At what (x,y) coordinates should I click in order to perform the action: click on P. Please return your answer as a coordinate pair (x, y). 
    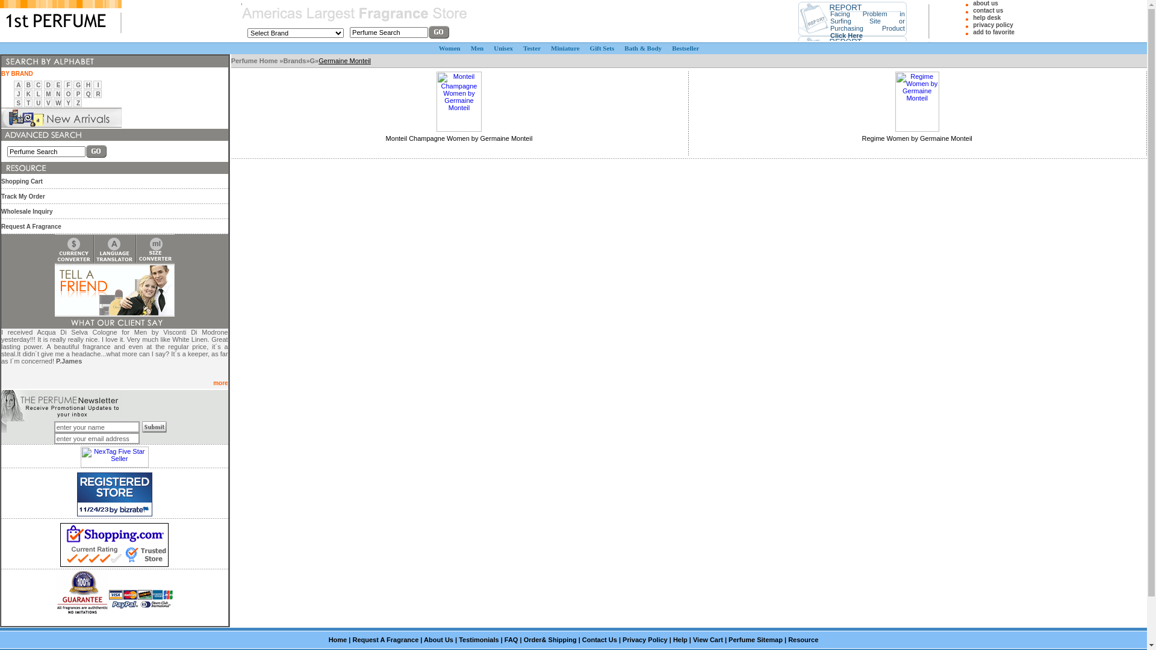
    Looking at the image, I should click on (78, 94).